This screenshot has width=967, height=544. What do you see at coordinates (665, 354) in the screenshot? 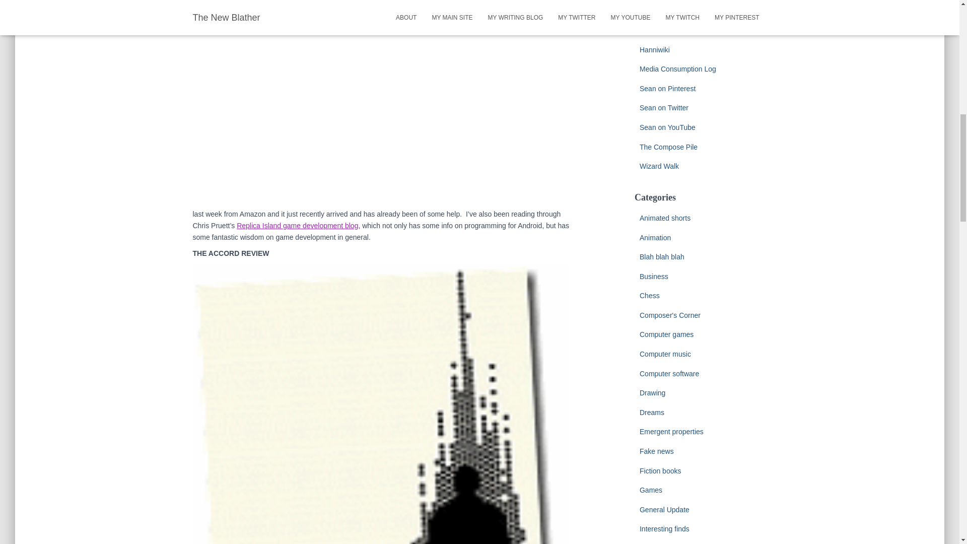
I see `Computer music` at bounding box center [665, 354].